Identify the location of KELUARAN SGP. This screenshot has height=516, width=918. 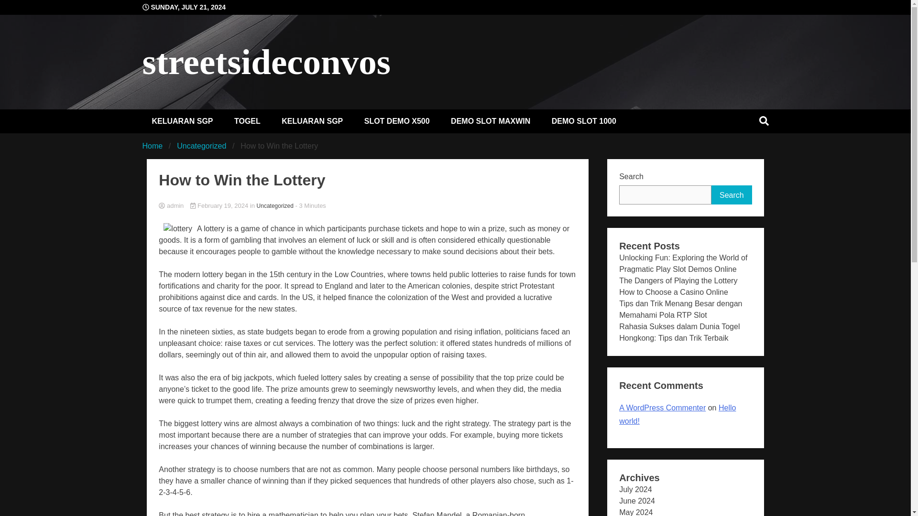
(183, 120).